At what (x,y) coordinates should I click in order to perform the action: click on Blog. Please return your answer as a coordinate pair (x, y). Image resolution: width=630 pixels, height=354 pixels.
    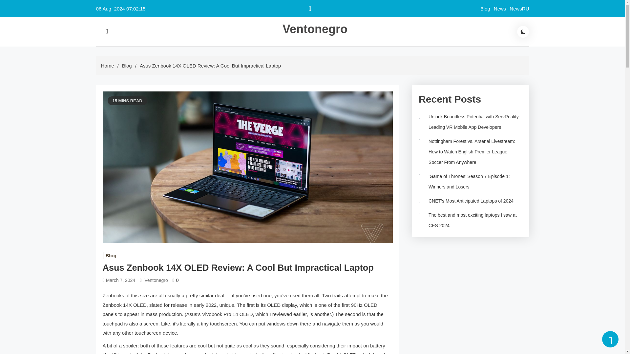
    Looking at the image, I should click on (485, 9).